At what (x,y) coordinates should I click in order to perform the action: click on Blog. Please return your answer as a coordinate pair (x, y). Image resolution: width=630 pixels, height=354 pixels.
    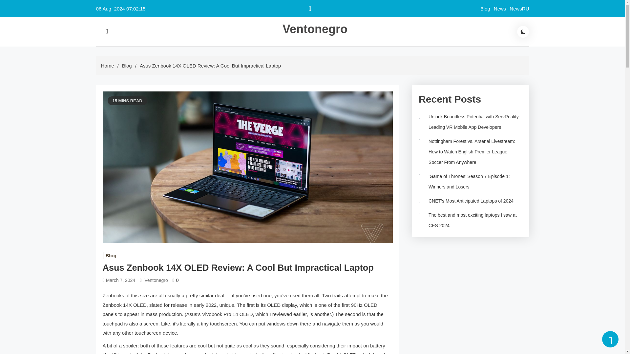
    Looking at the image, I should click on (485, 9).